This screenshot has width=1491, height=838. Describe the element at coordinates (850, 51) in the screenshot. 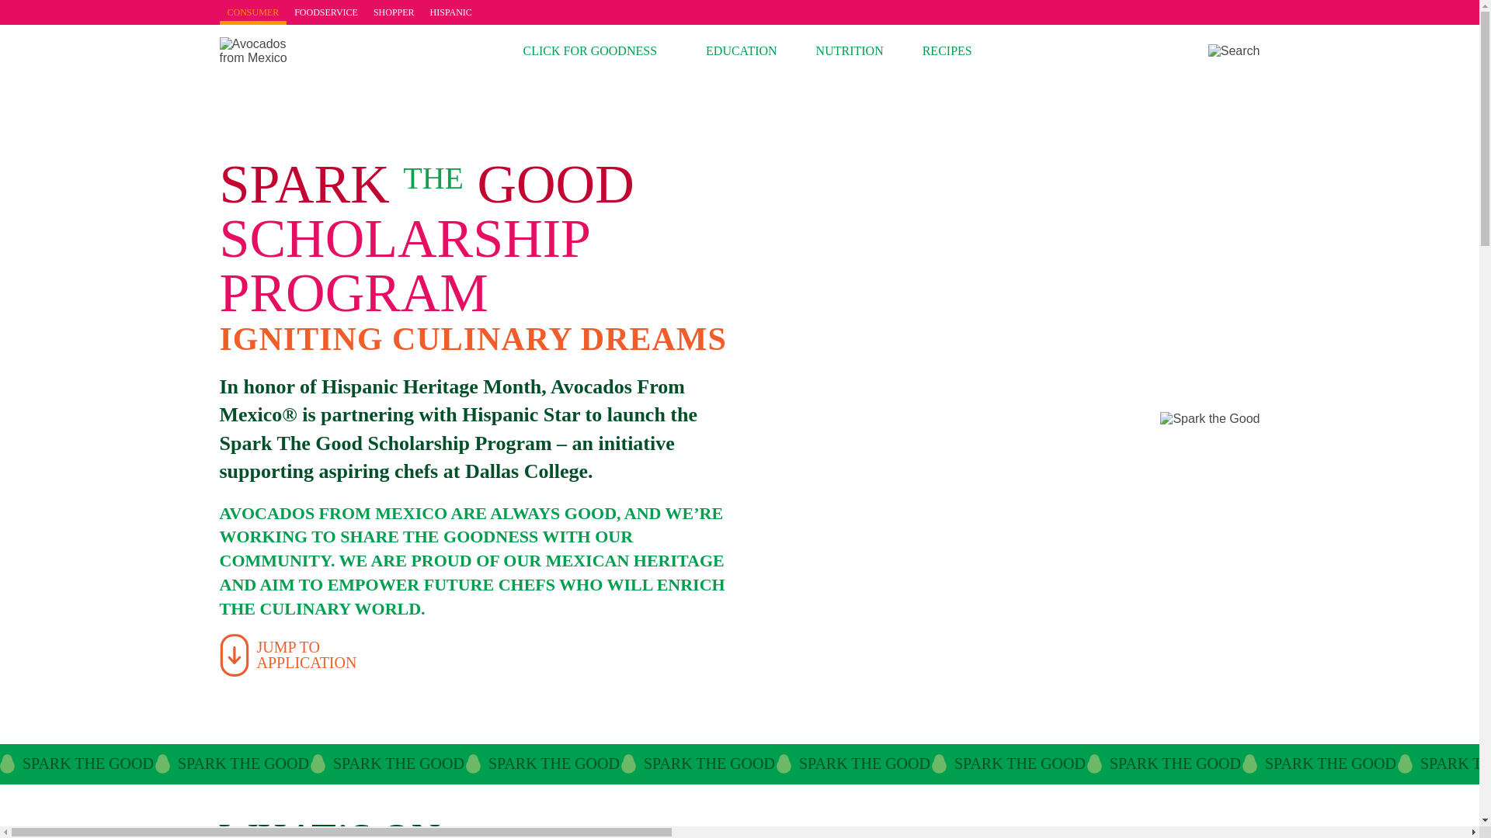

I see `CLICK FOR GOODNESS` at that location.